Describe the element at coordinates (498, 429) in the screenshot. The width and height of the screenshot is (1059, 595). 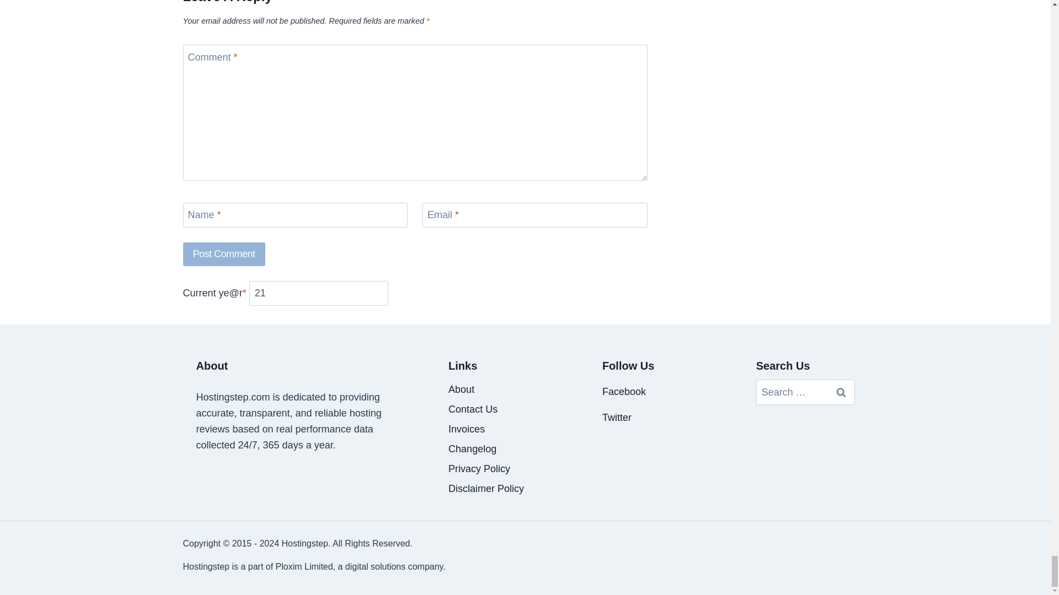
I see `Invoices` at that location.